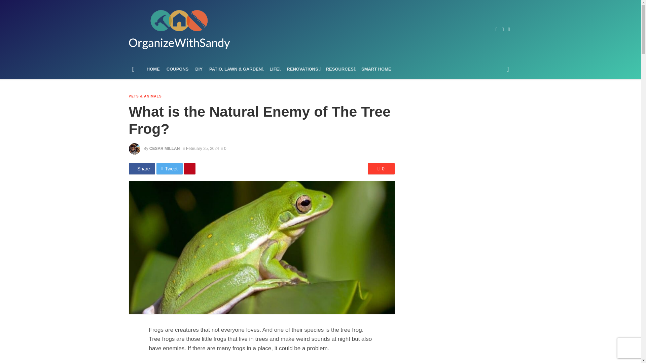  I want to click on 0, so click(224, 149).